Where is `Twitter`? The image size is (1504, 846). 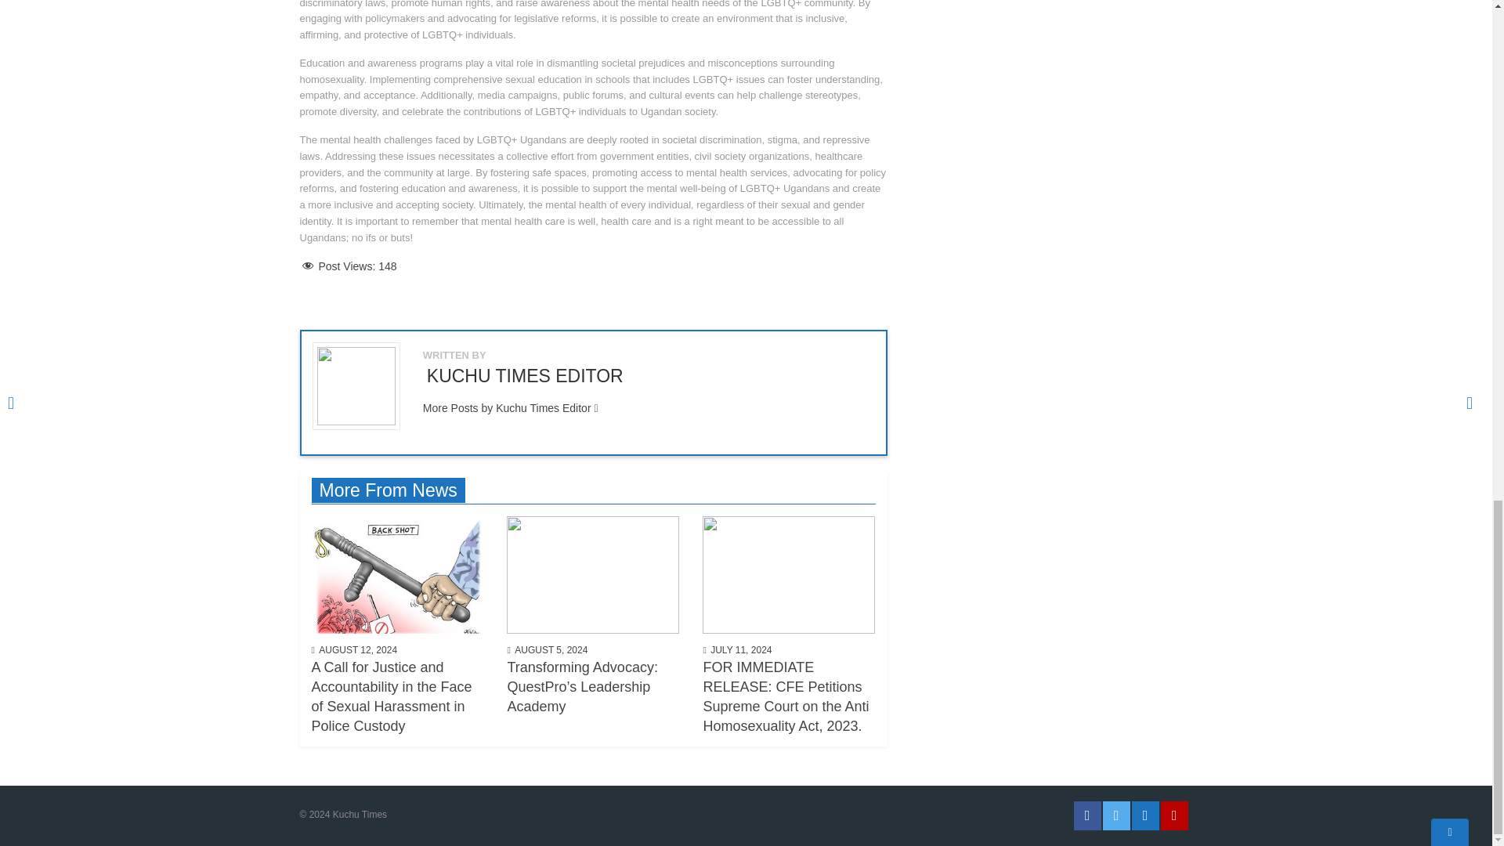
Twitter is located at coordinates (1116, 815).